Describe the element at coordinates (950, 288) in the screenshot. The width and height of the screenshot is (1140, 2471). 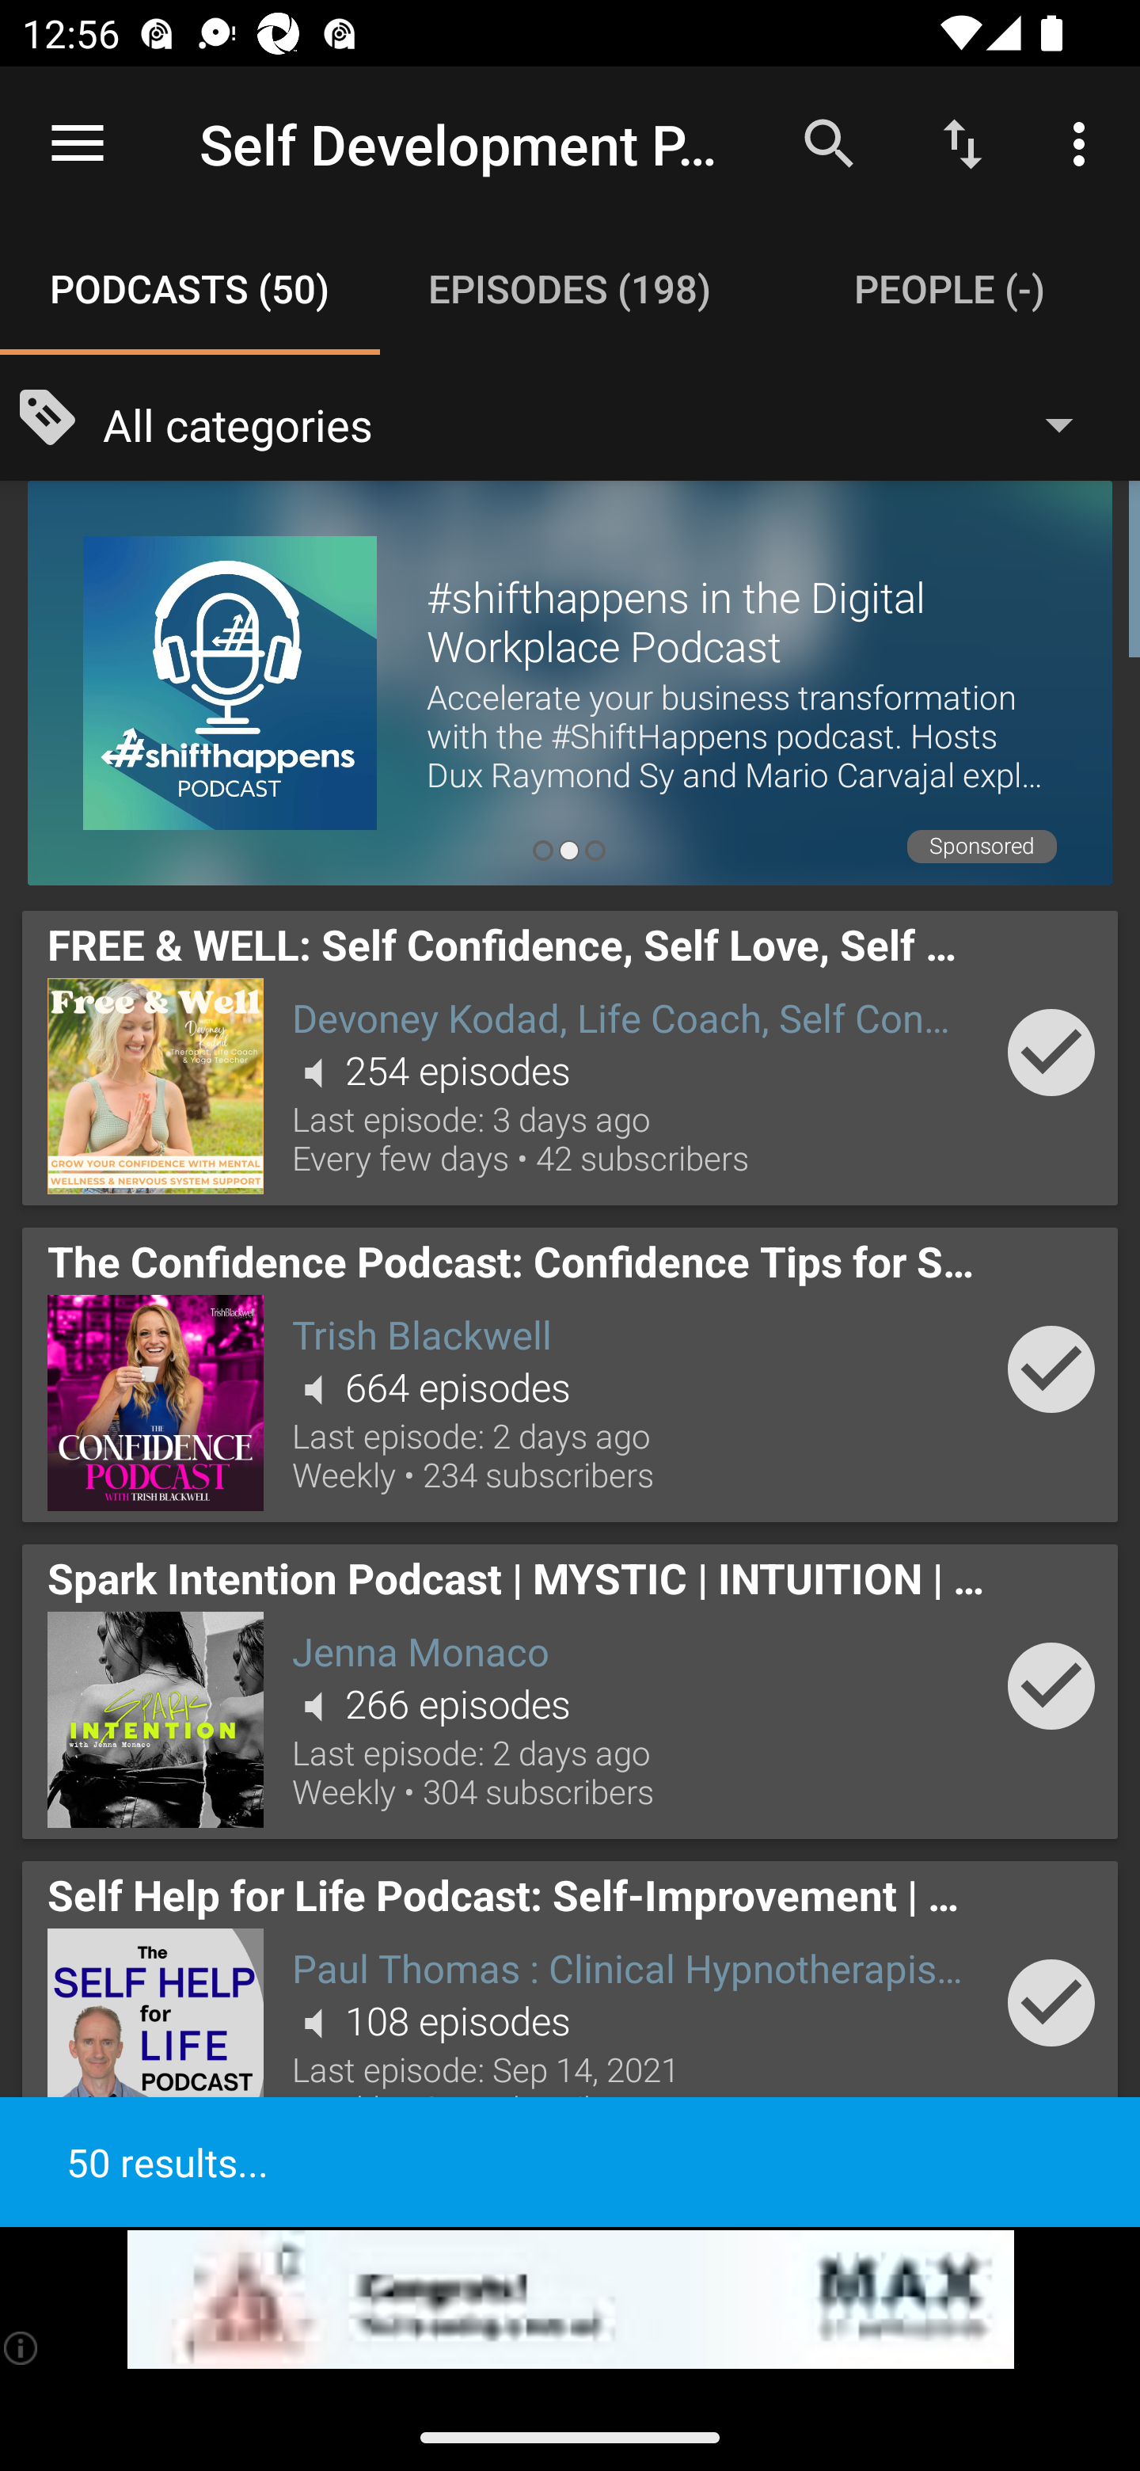
I see `People (-) PEOPLE (-)` at that location.